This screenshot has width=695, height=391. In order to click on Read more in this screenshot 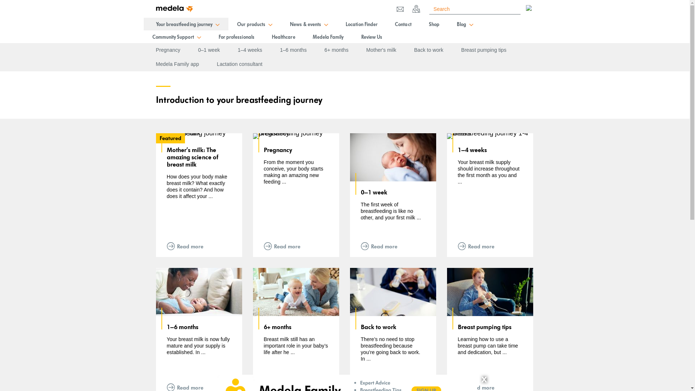, I will do `click(199, 246)`.